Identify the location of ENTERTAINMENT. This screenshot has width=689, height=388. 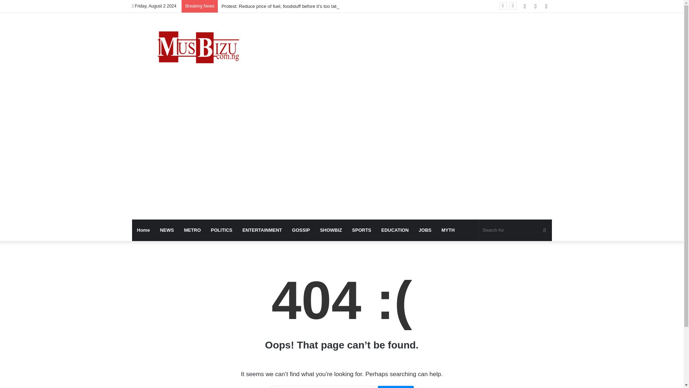
(262, 230).